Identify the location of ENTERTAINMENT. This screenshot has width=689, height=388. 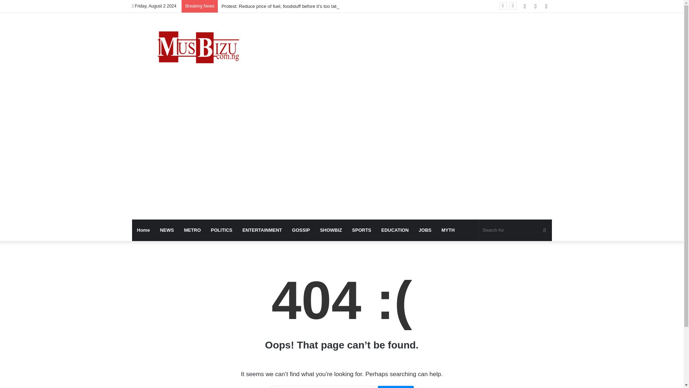
(262, 230).